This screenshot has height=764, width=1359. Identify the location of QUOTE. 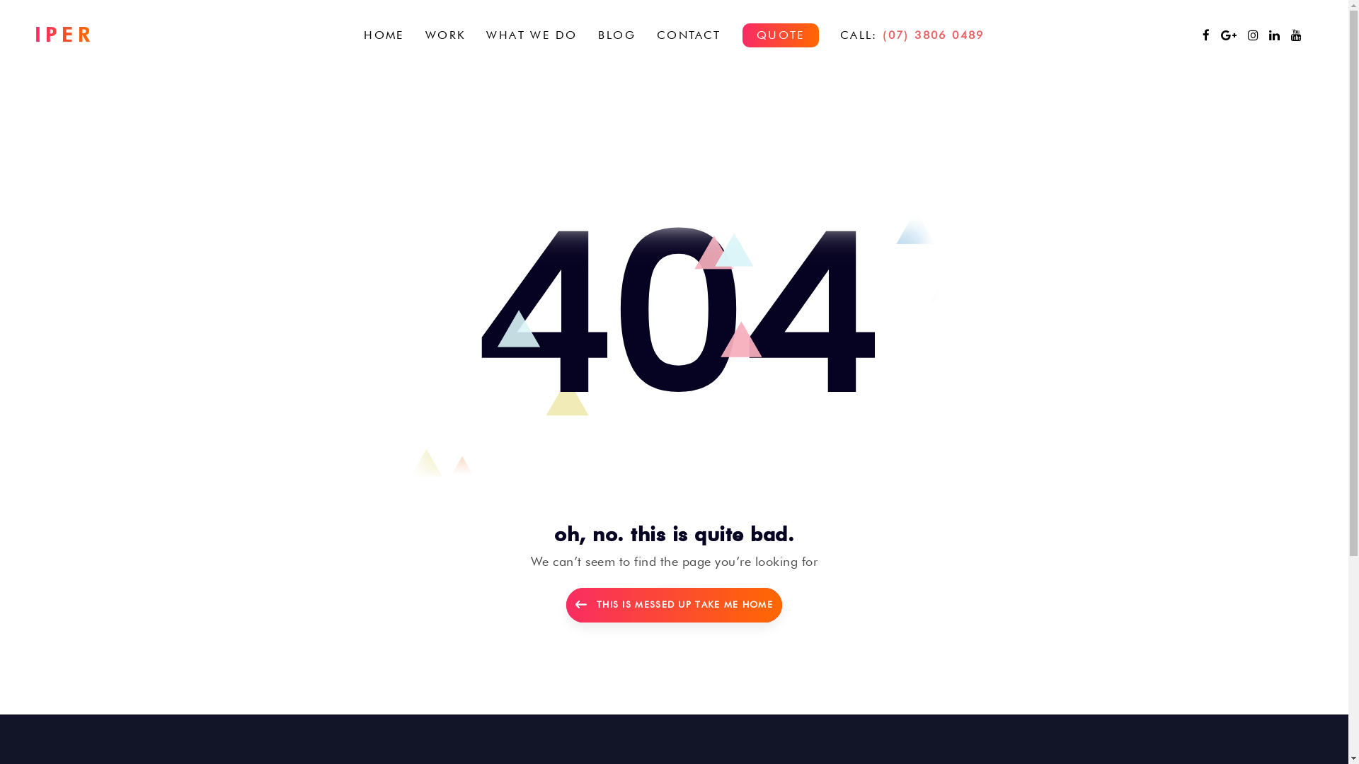
(781, 35).